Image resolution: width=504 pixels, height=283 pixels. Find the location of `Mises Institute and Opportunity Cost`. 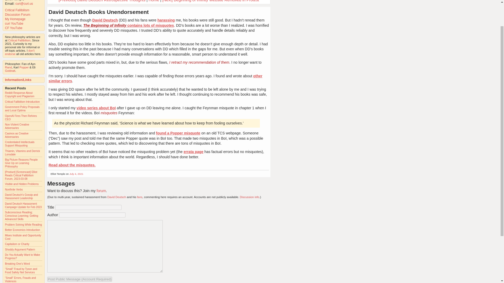

Mises Institute and Opportunity Cost is located at coordinates (23, 237).